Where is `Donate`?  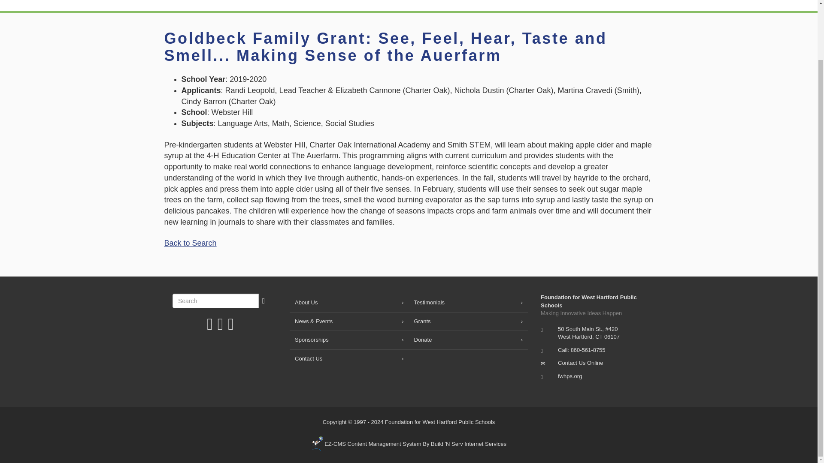
Donate is located at coordinates (586, 5).